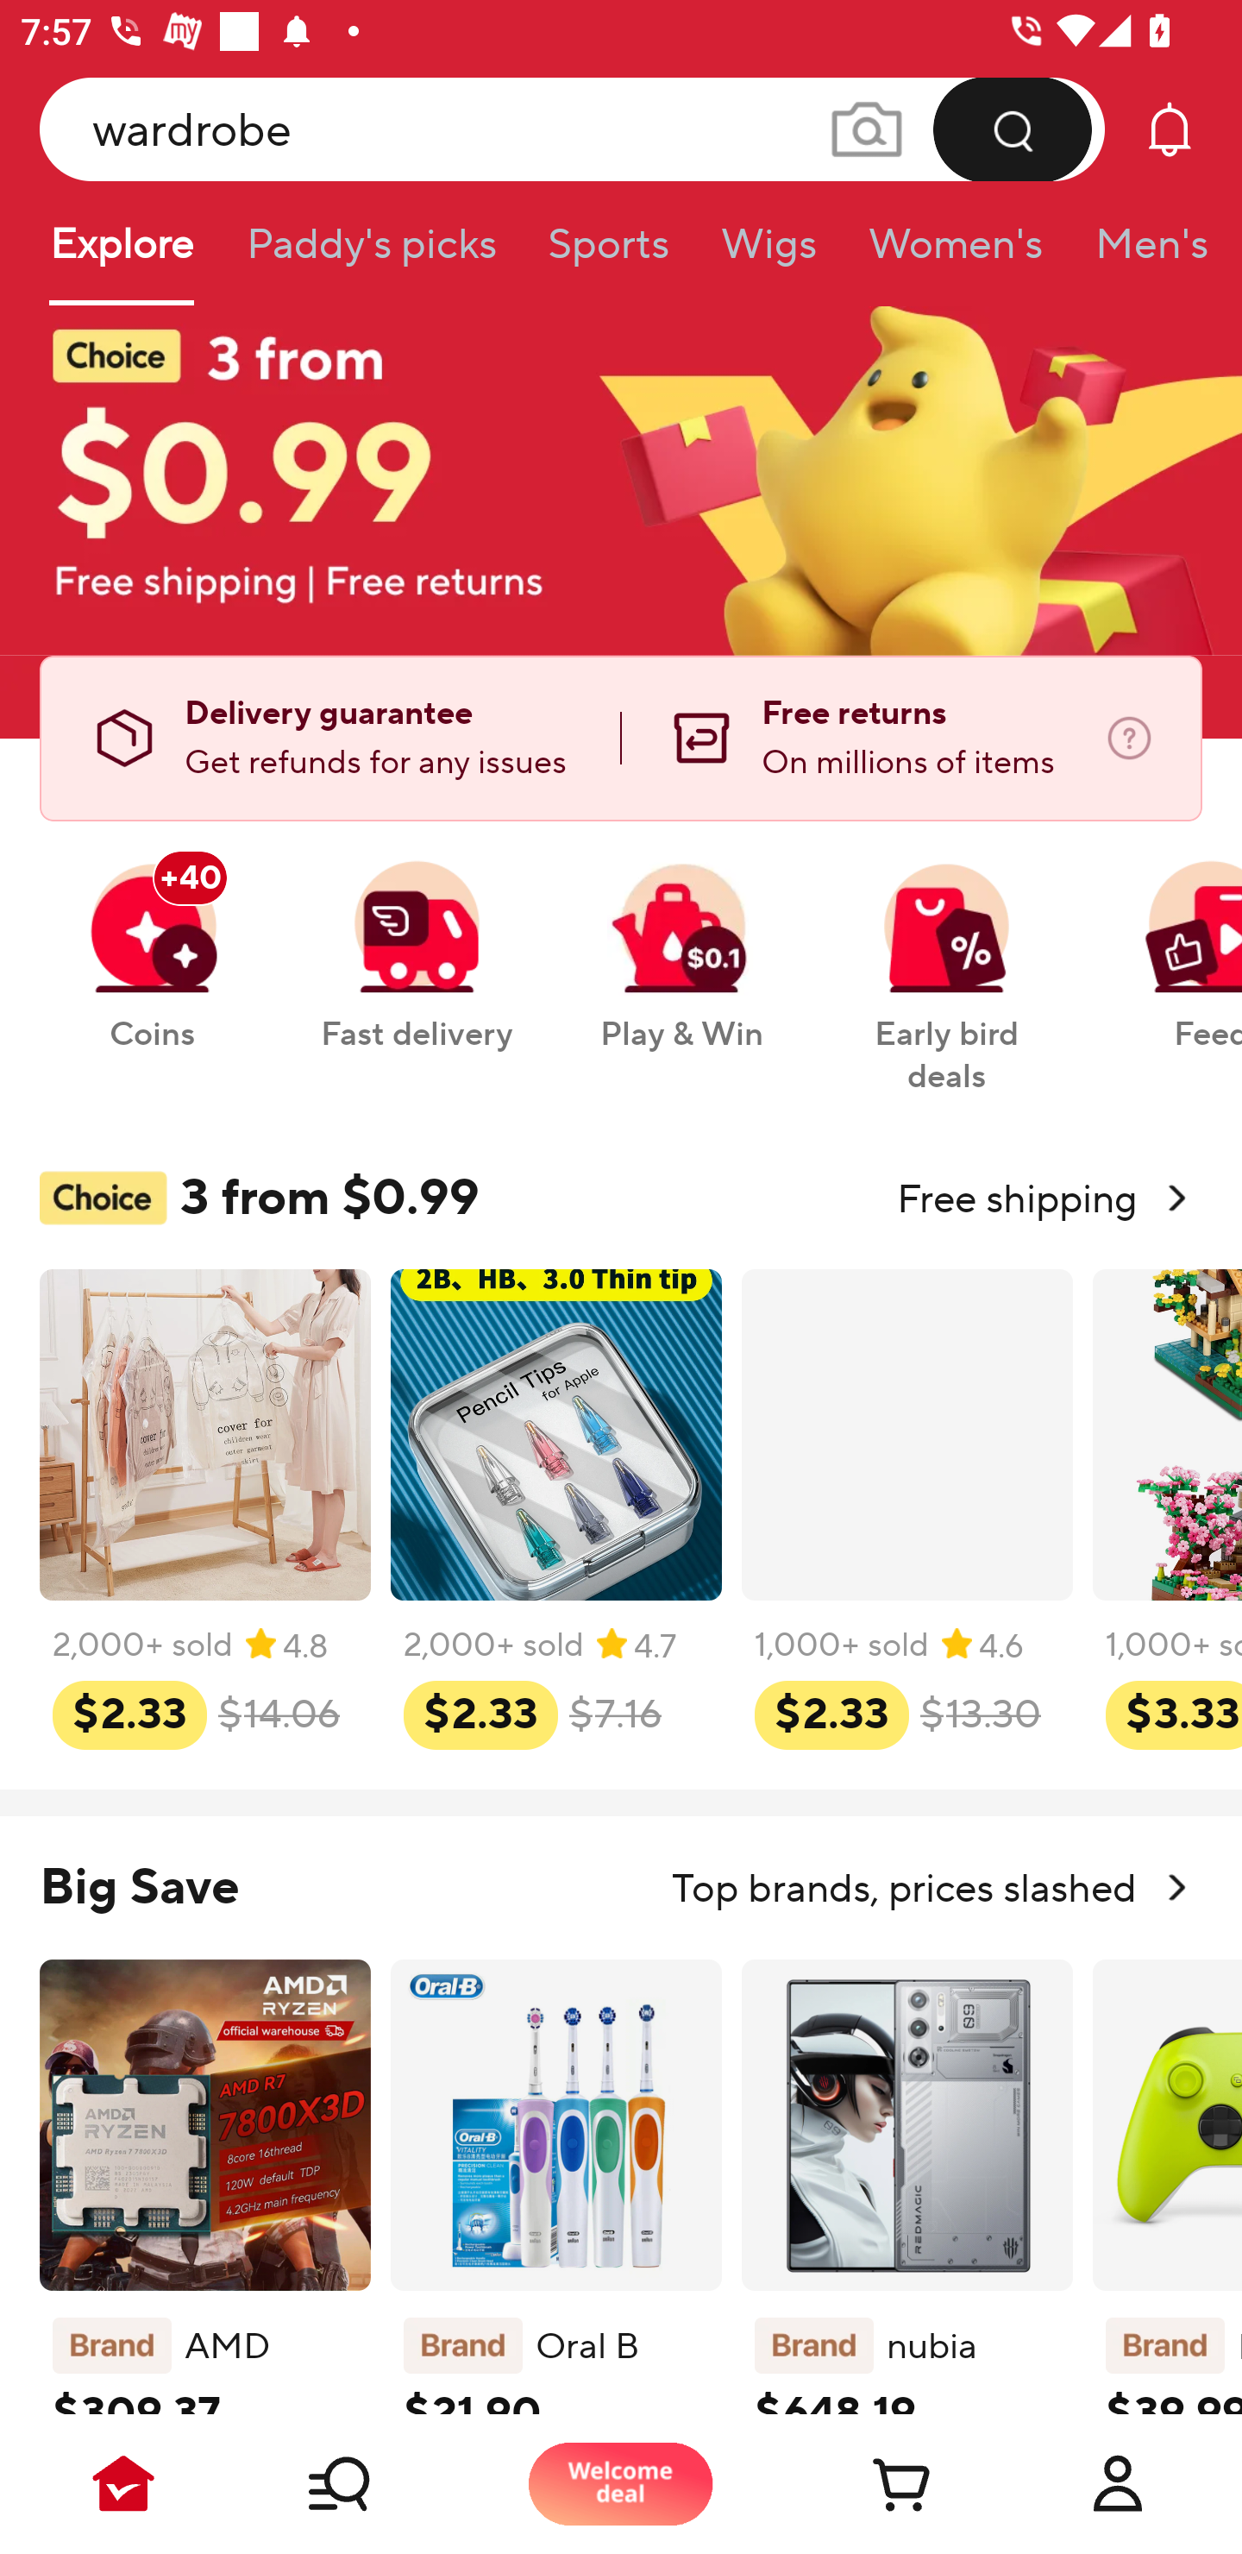  What do you see at coordinates (768, 254) in the screenshot?
I see `Wigs` at bounding box center [768, 254].